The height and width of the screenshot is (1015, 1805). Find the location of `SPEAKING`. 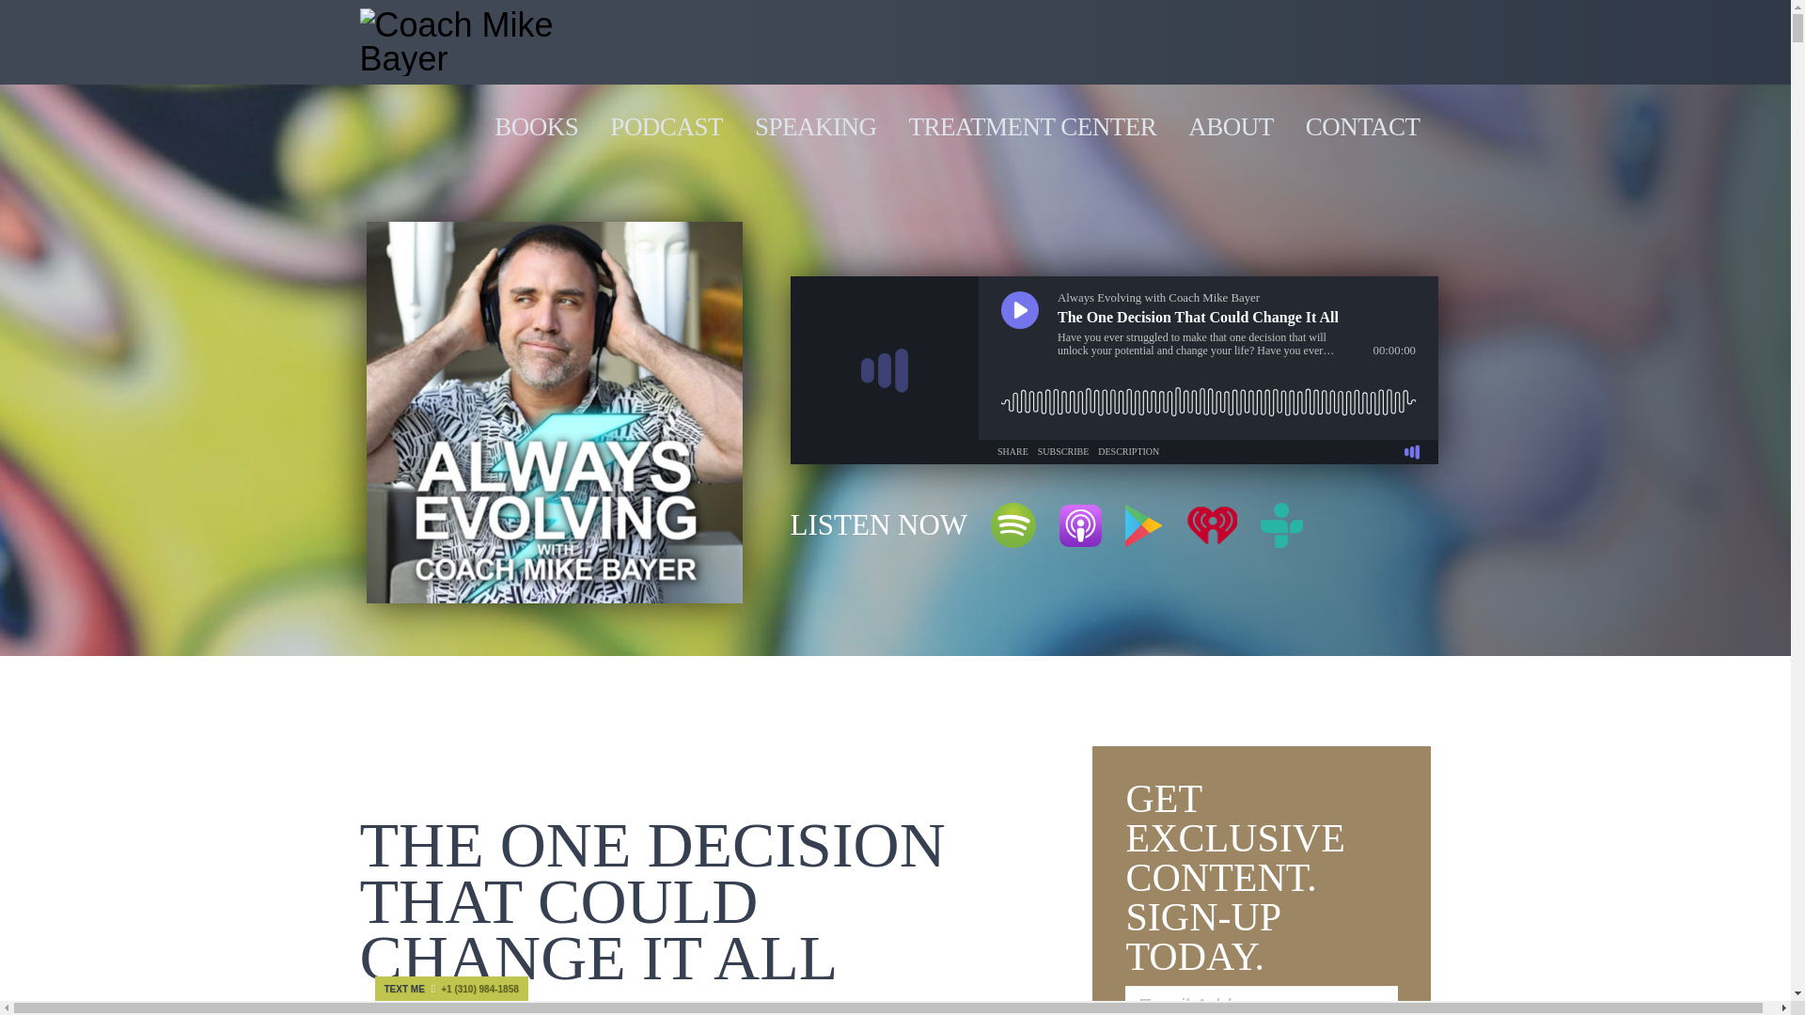

SPEAKING is located at coordinates (816, 126).